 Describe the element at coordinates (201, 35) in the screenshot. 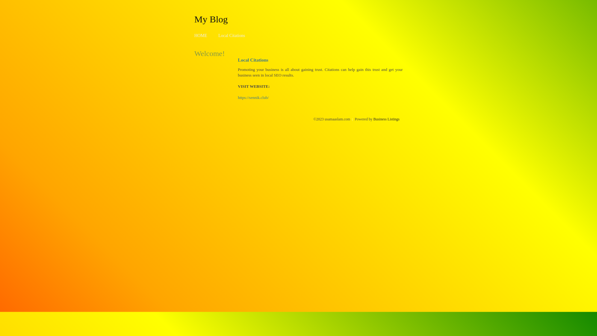

I see `HOME` at that location.